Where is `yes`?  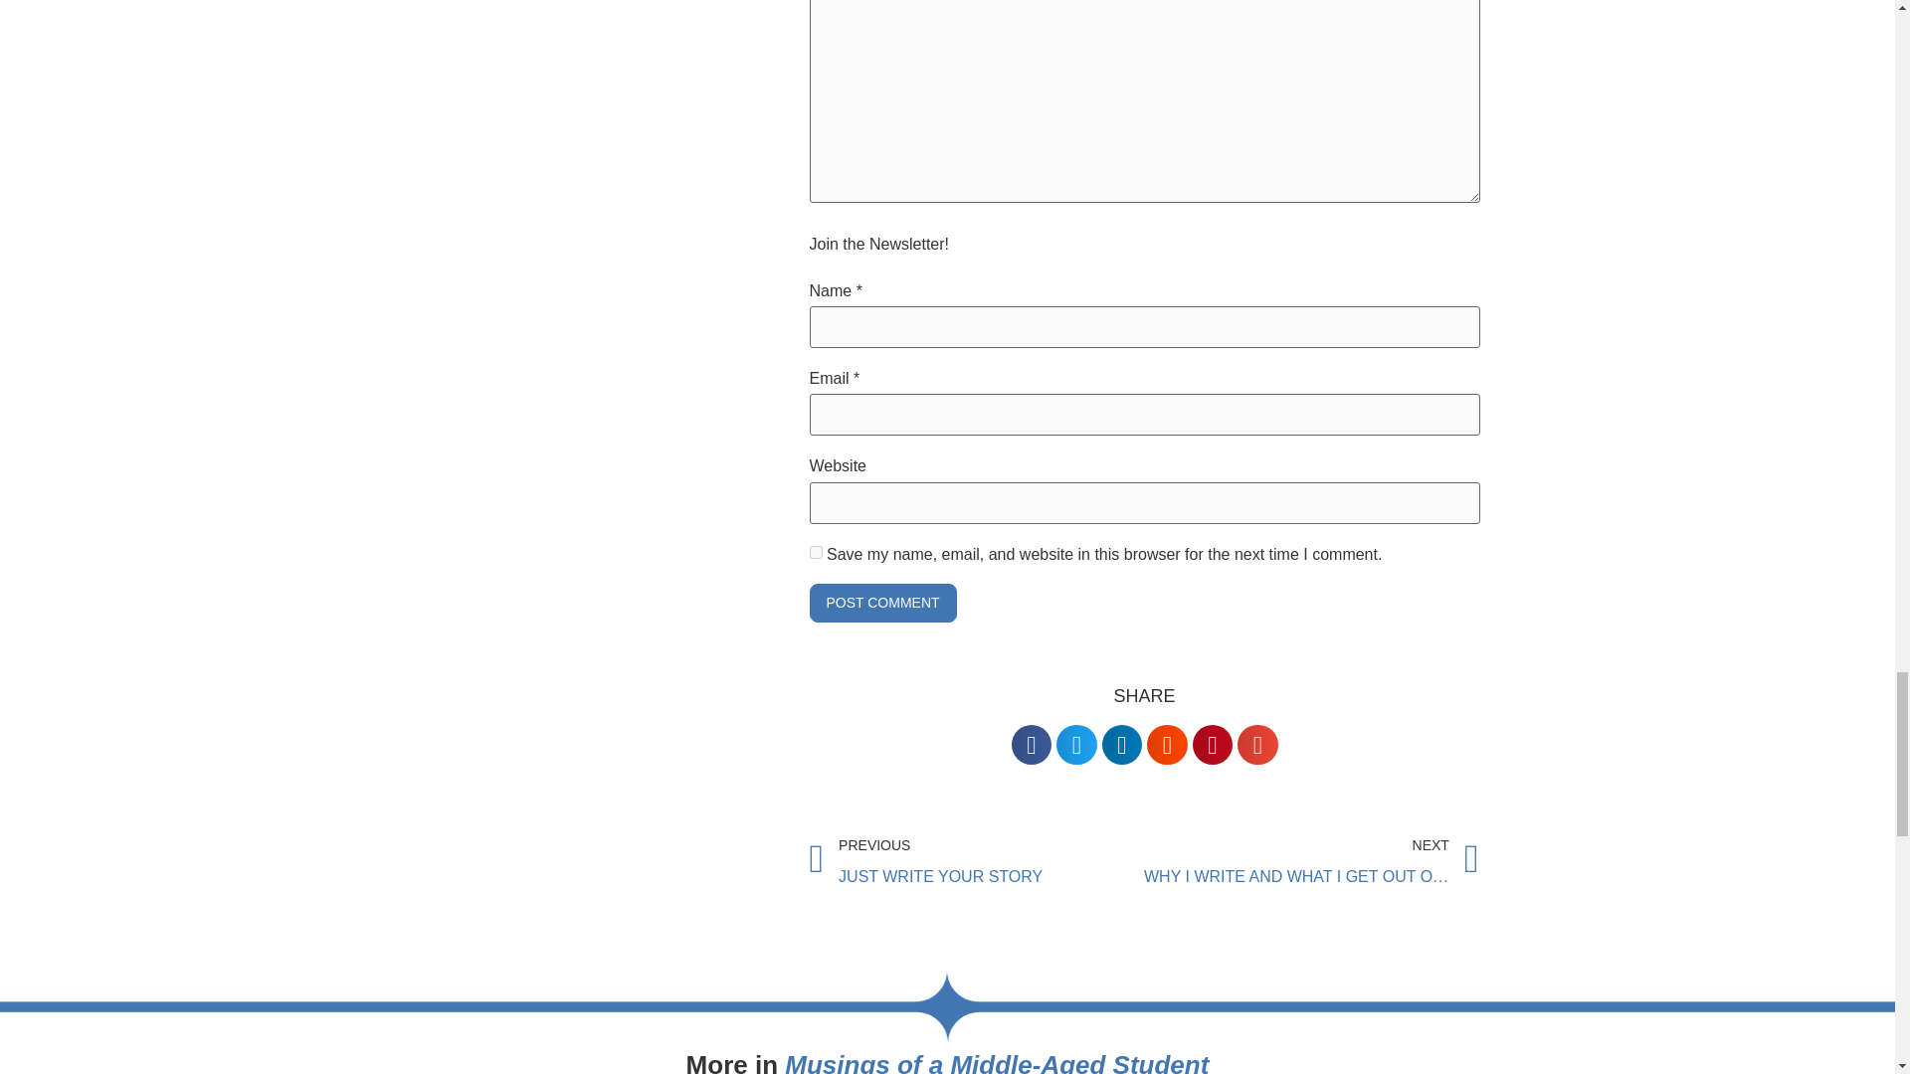
yes is located at coordinates (816, 551).